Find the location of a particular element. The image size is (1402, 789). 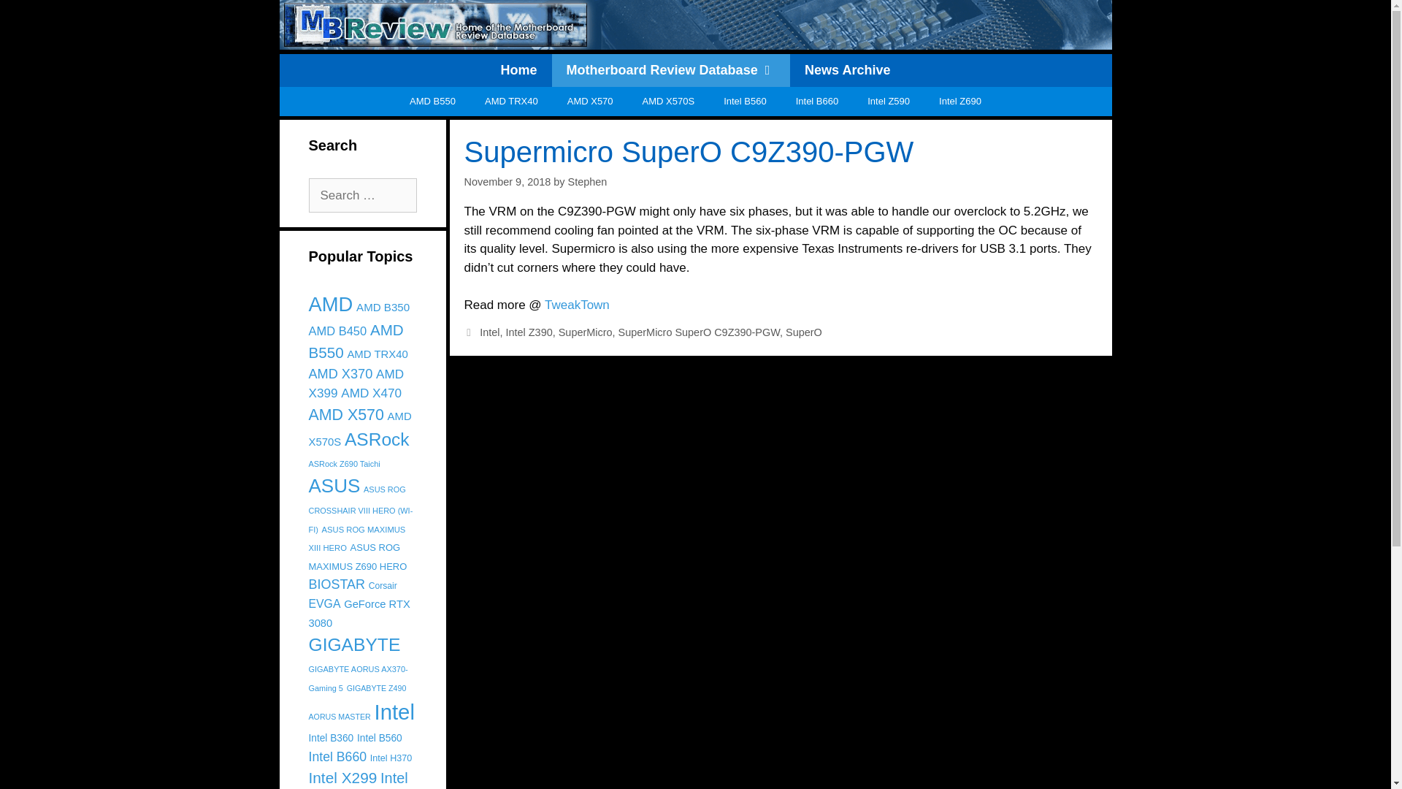

Search for: is located at coordinates (362, 196).